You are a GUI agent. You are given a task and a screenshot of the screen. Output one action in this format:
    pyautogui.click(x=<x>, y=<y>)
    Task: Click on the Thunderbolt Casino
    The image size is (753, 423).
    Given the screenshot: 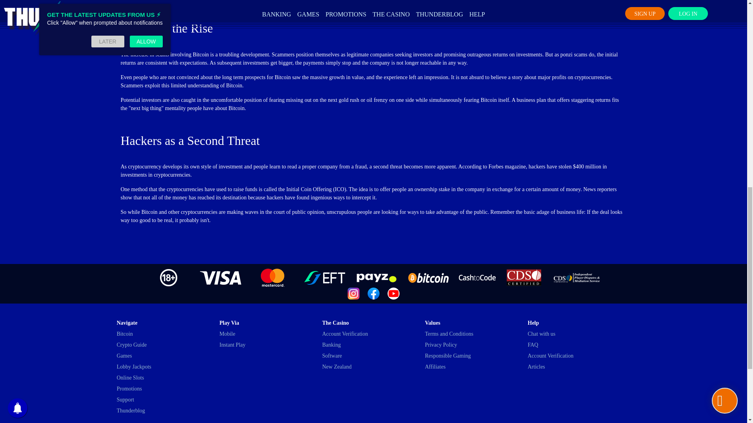 What is the action you would take?
    pyautogui.click(x=373, y=293)
    